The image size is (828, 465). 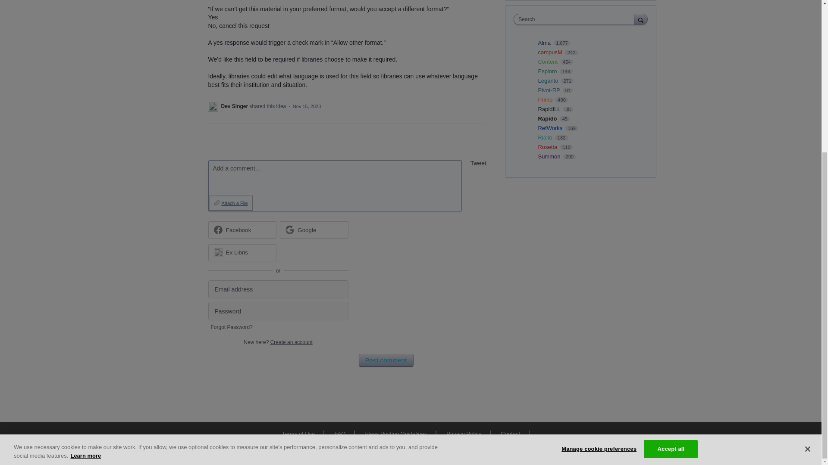 I want to click on Forgot Password?, so click(x=231, y=327).